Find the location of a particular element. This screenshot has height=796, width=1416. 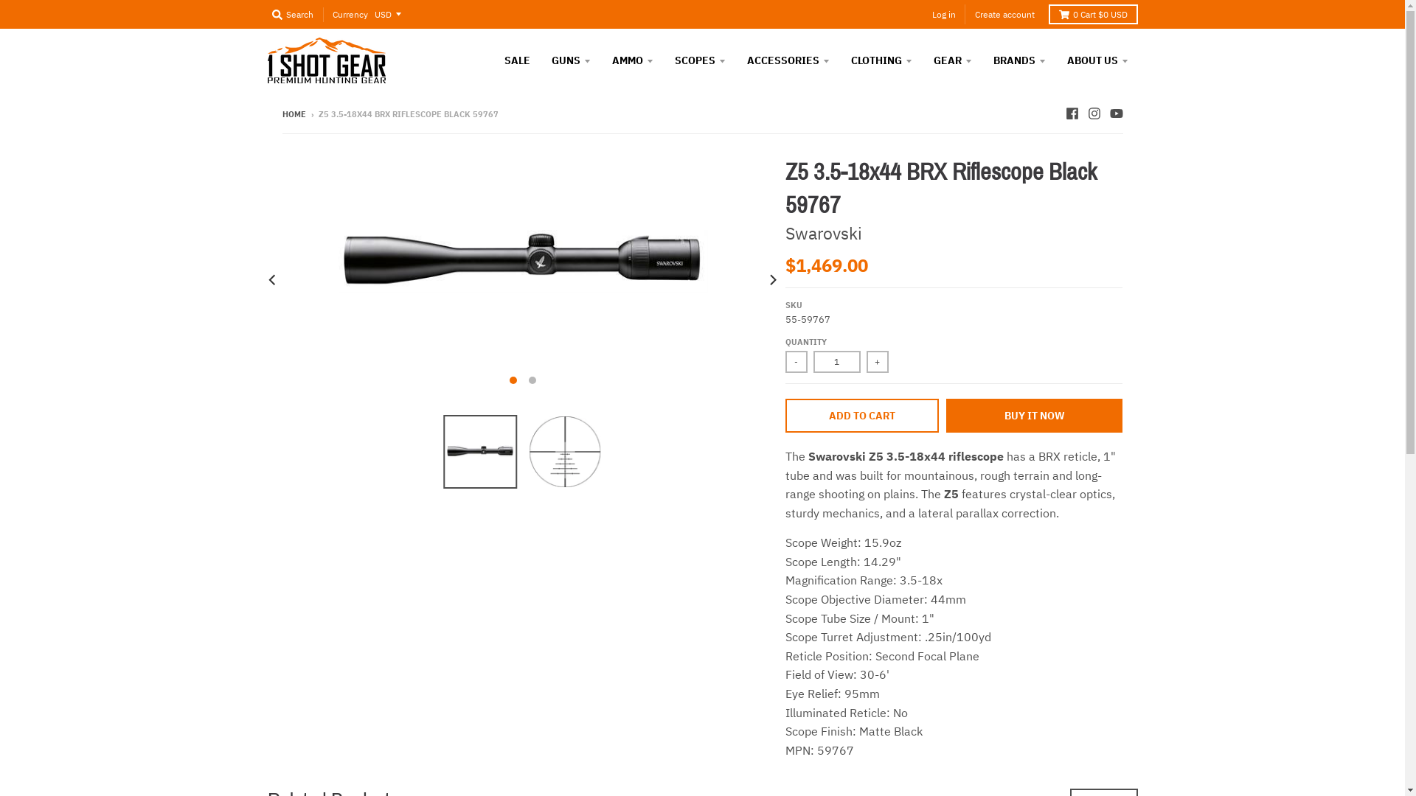

0 Cart $0 USD is located at coordinates (1093, 15).